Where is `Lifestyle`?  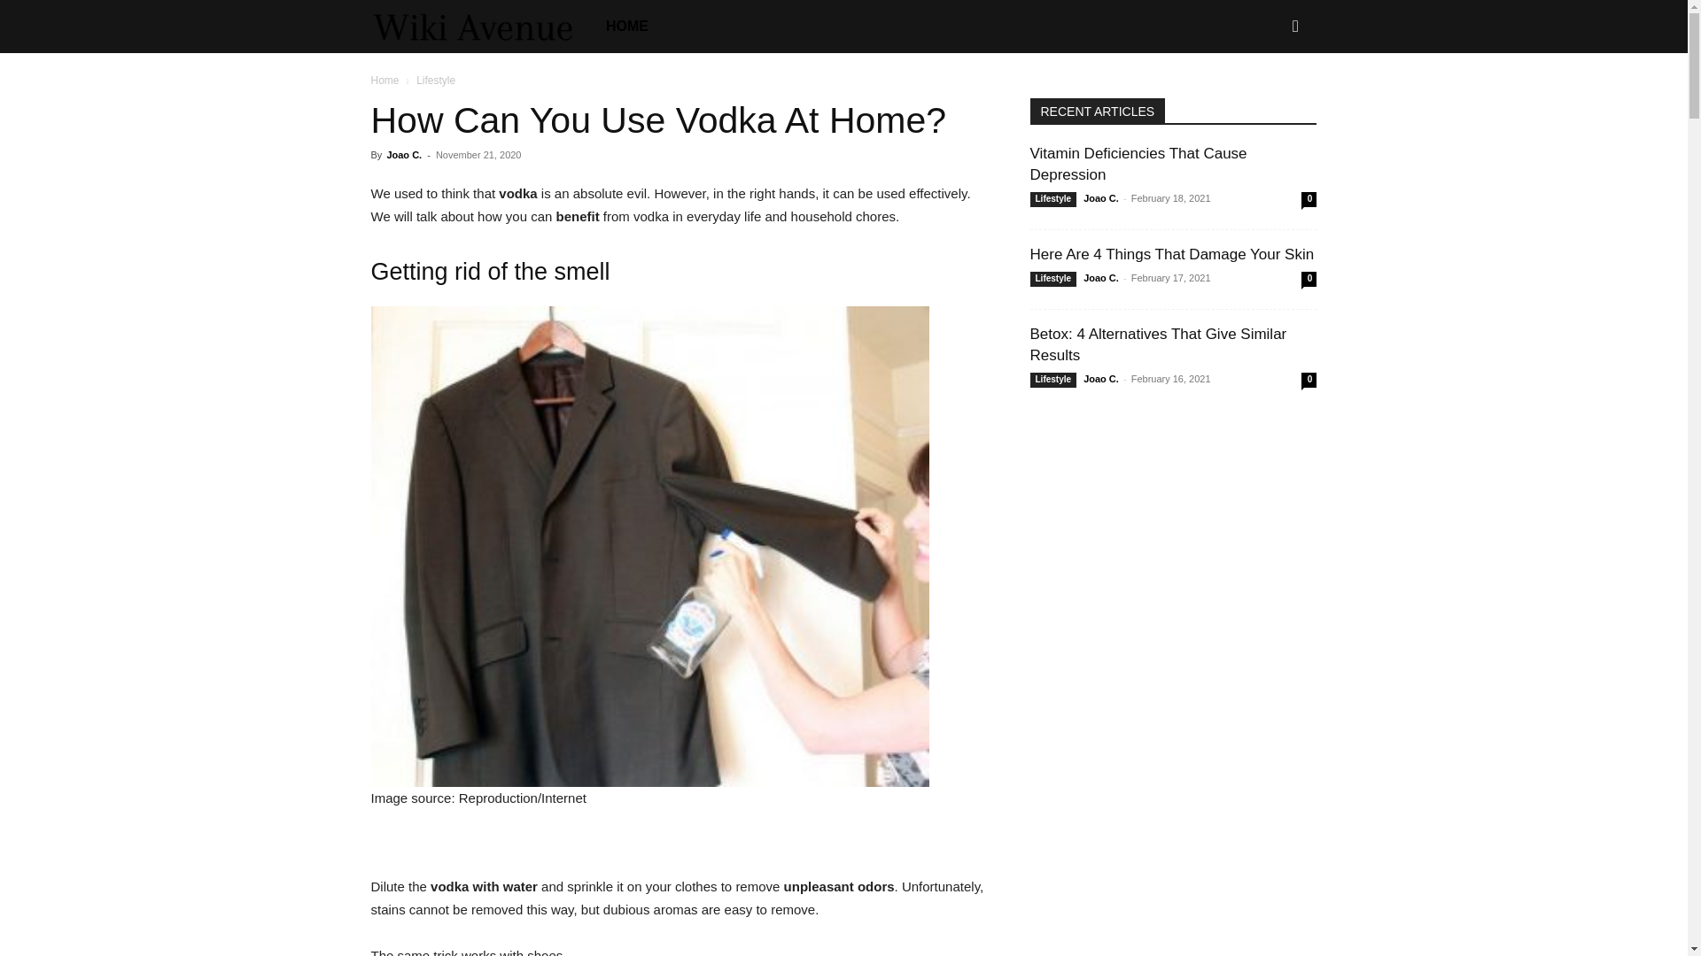
Lifestyle is located at coordinates (1052, 279).